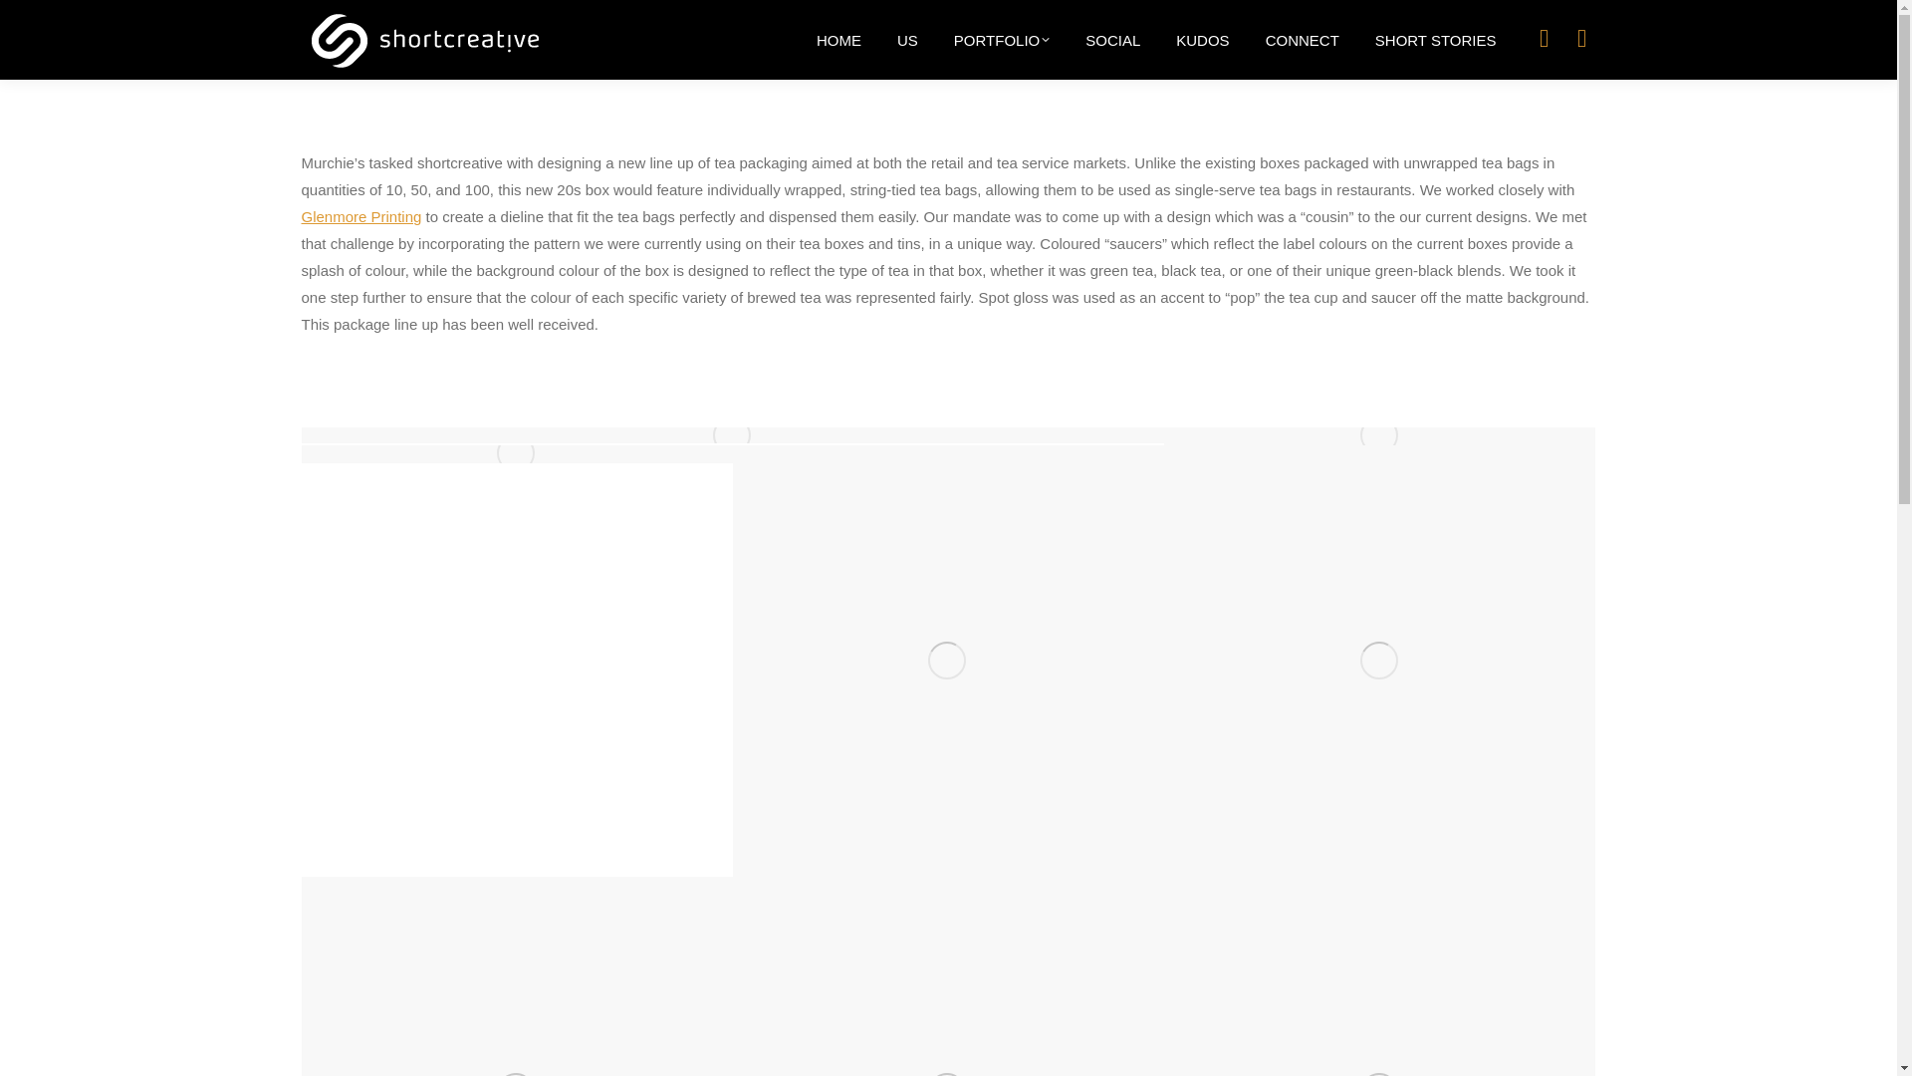 The height and width of the screenshot is (1076, 1912). Describe the element at coordinates (1202, 40) in the screenshot. I see `KUDOS` at that location.